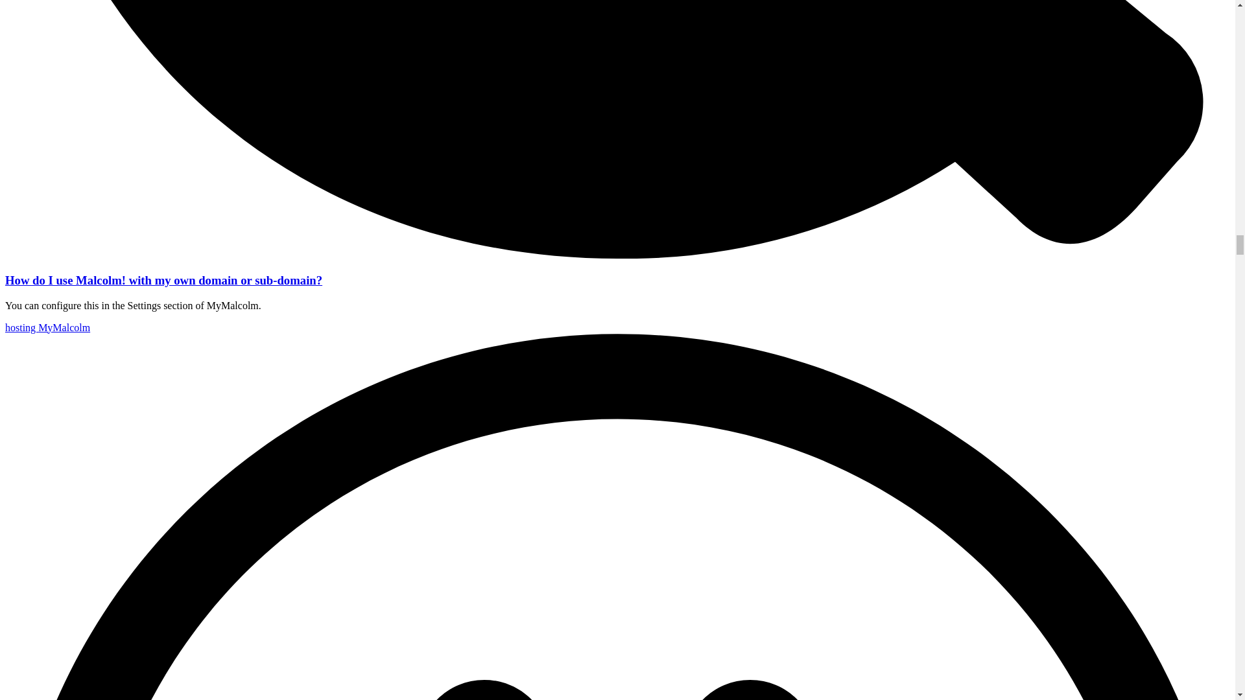 This screenshot has height=700, width=1245. What do you see at coordinates (21, 327) in the screenshot?
I see `hosting` at bounding box center [21, 327].